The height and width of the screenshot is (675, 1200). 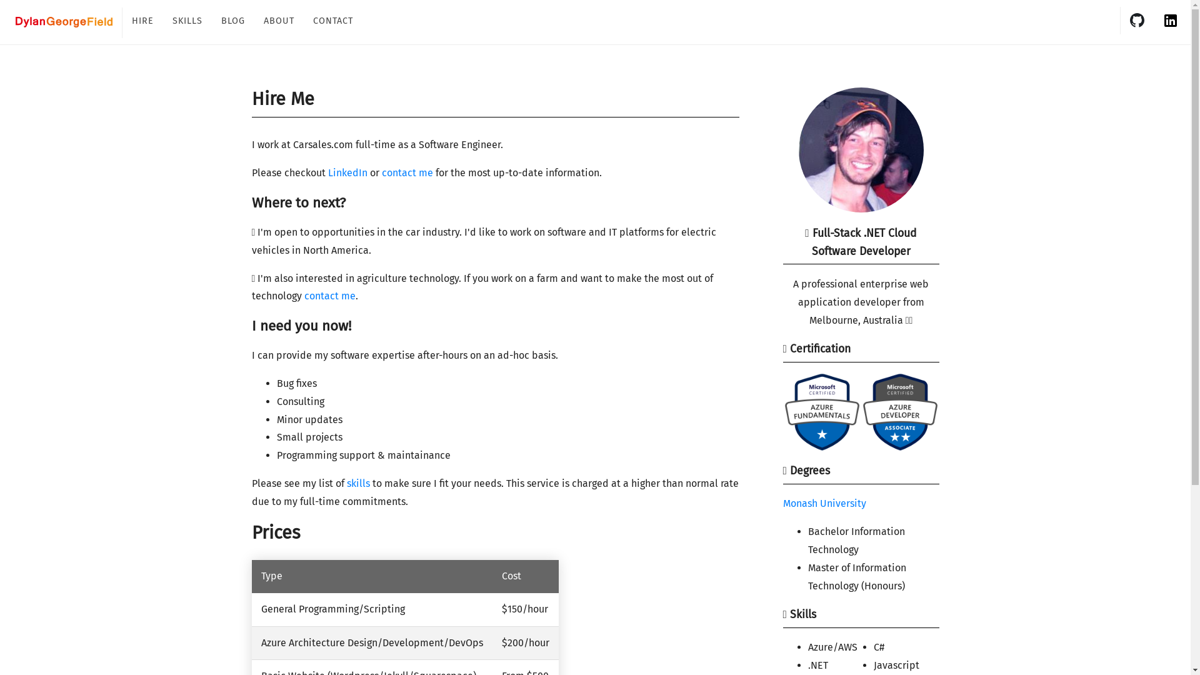 What do you see at coordinates (233, 22) in the screenshot?
I see `BLOG` at bounding box center [233, 22].